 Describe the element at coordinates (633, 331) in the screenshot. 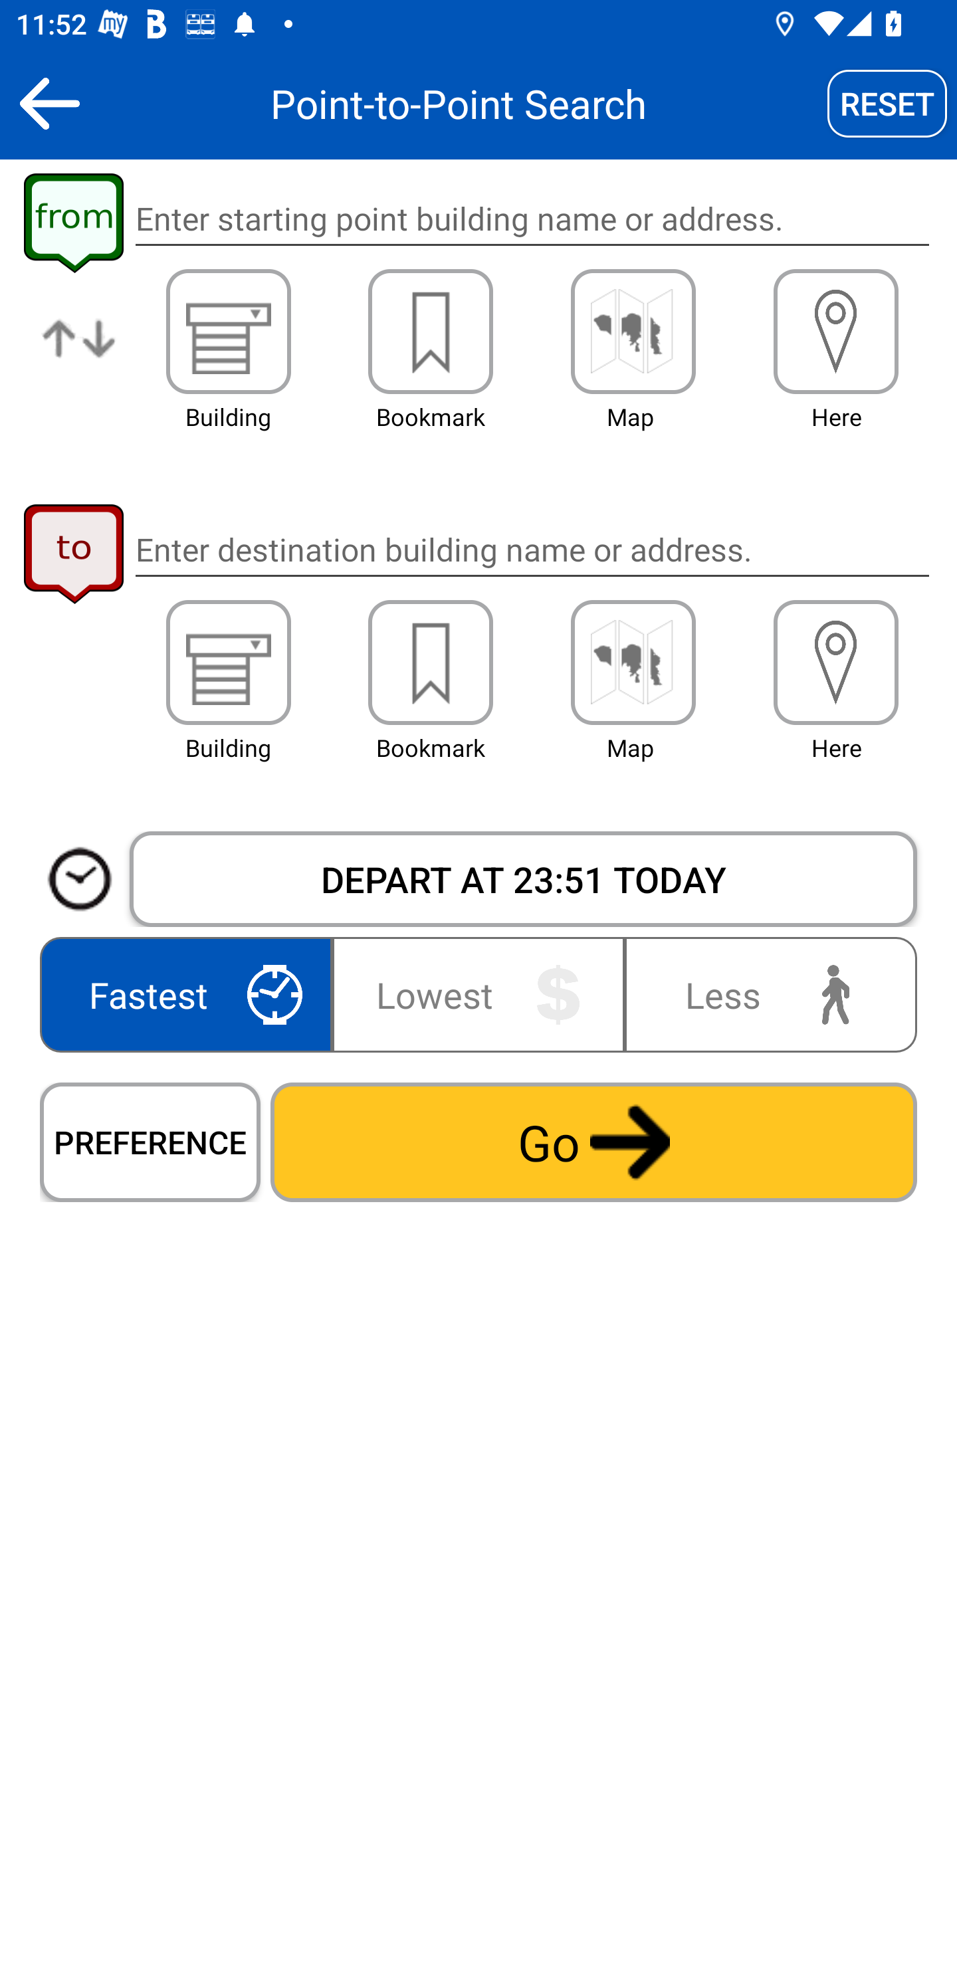

I see `Select location on map` at that location.